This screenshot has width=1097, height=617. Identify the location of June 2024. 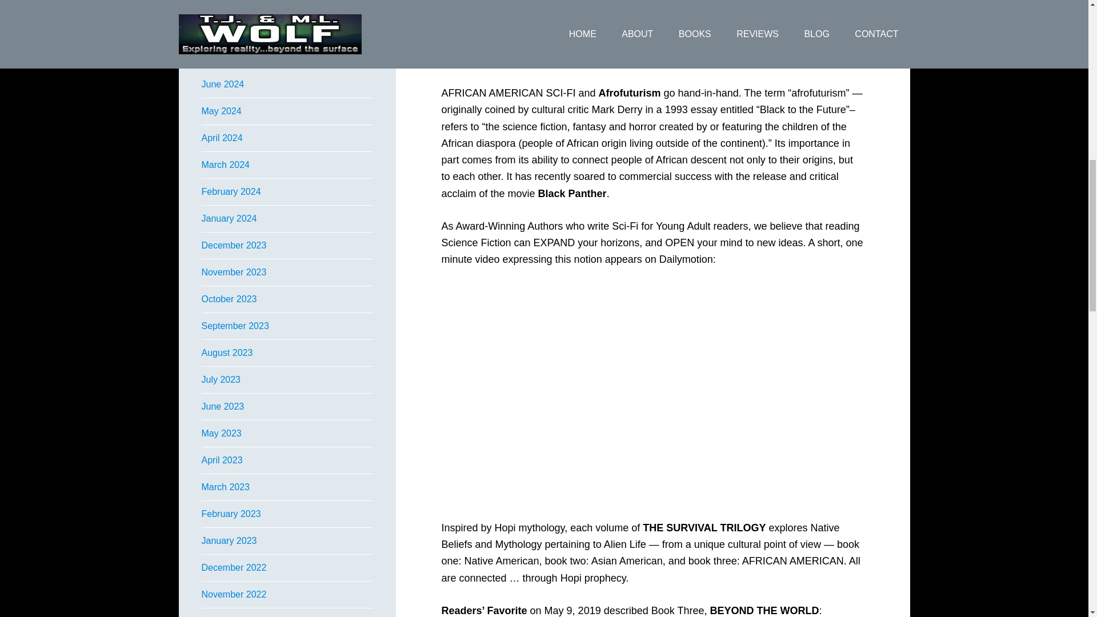
(222, 84).